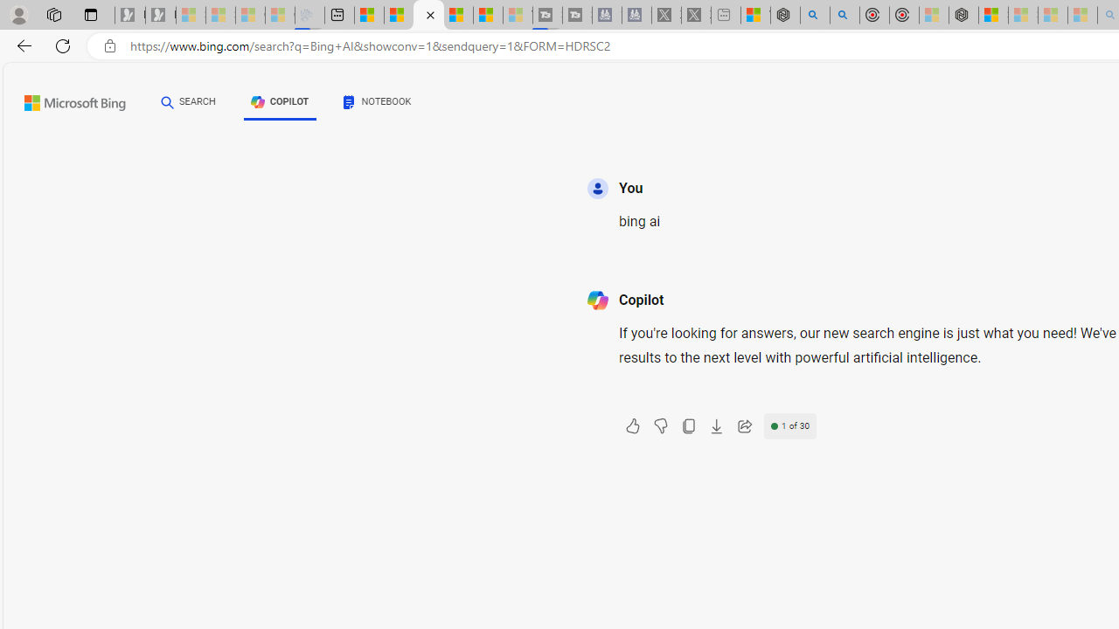 This screenshot has width=1119, height=629. I want to click on Copilot with GPT-4, so click(428, 16).